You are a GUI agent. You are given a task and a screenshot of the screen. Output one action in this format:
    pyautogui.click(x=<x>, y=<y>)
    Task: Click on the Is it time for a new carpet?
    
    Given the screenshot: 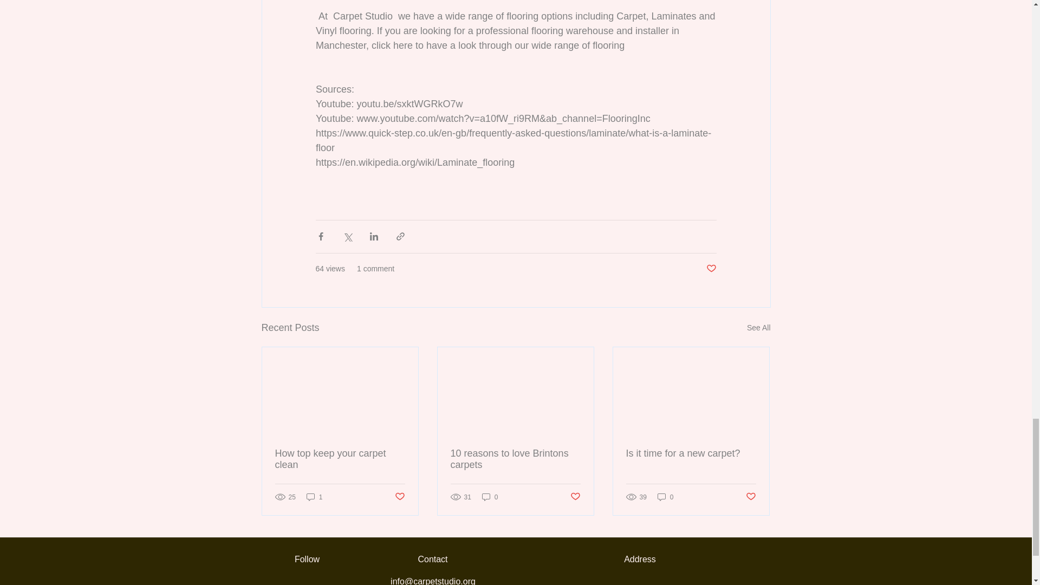 What is the action you would take?
    pyautogui.click(x=691, y=453)
    